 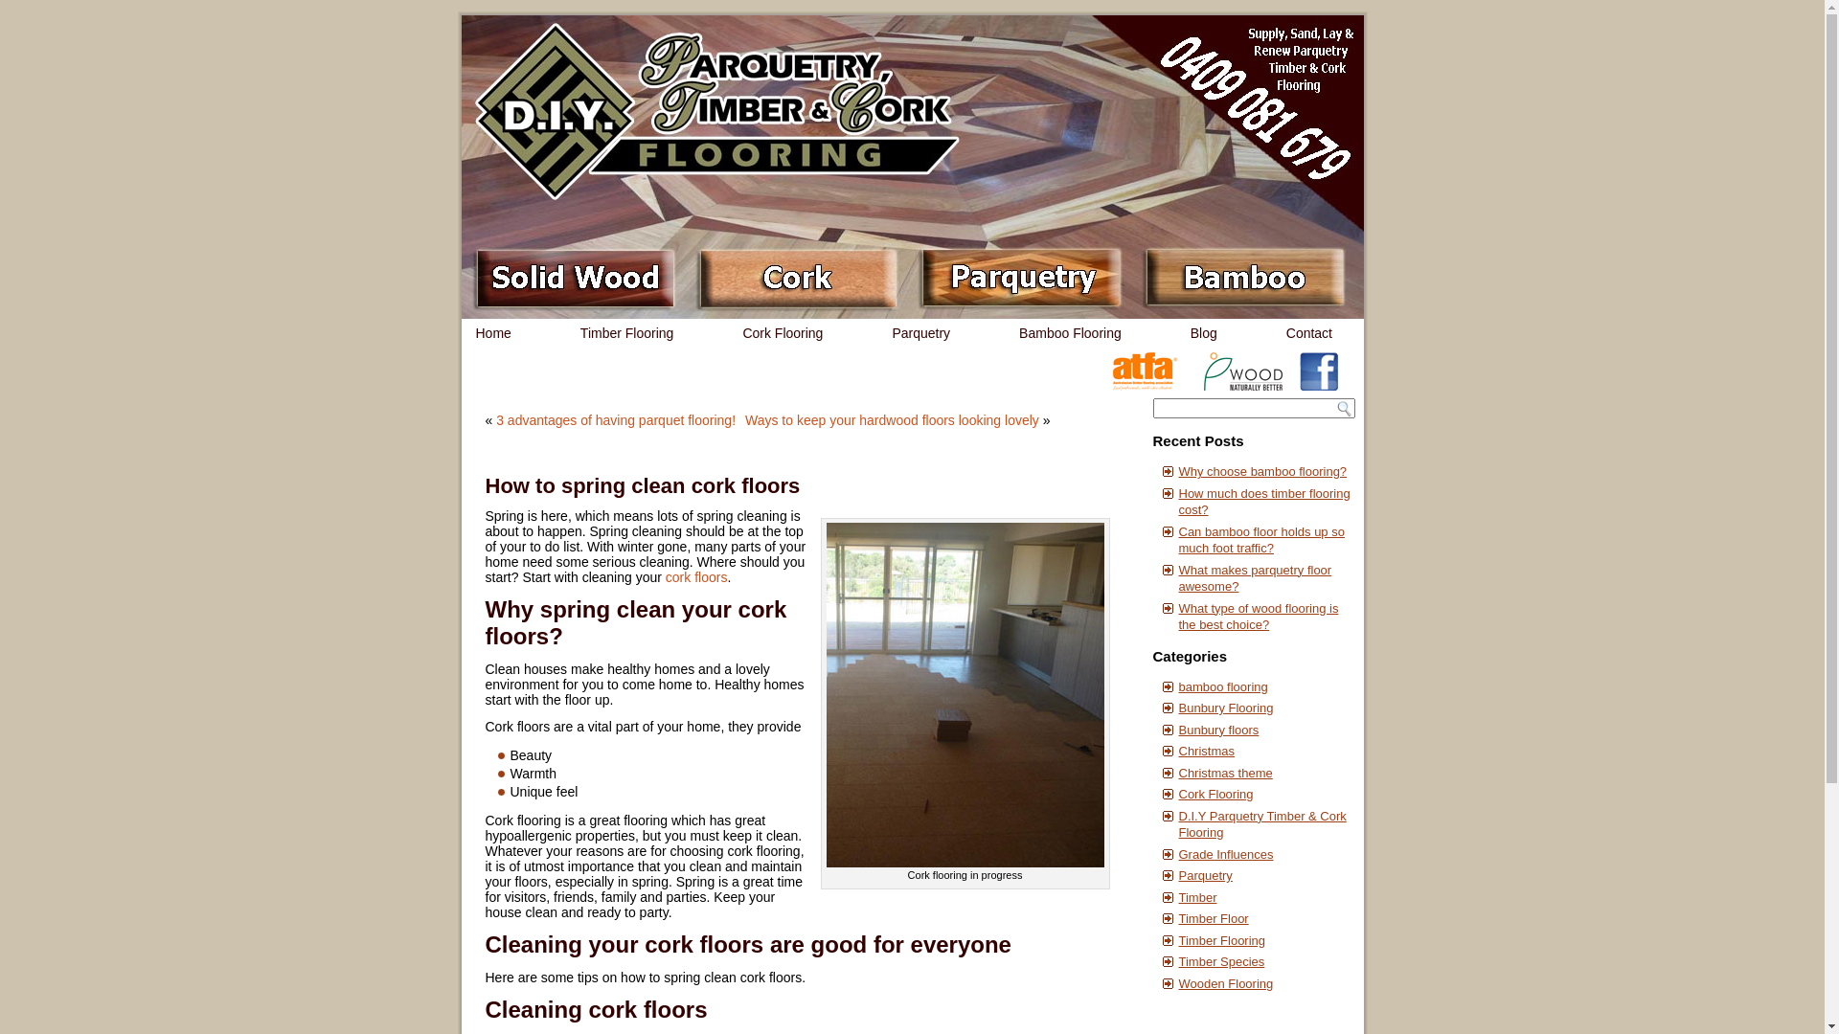 I want to click on Australian Timber Flooring Association, so click(x=1146, y=386).